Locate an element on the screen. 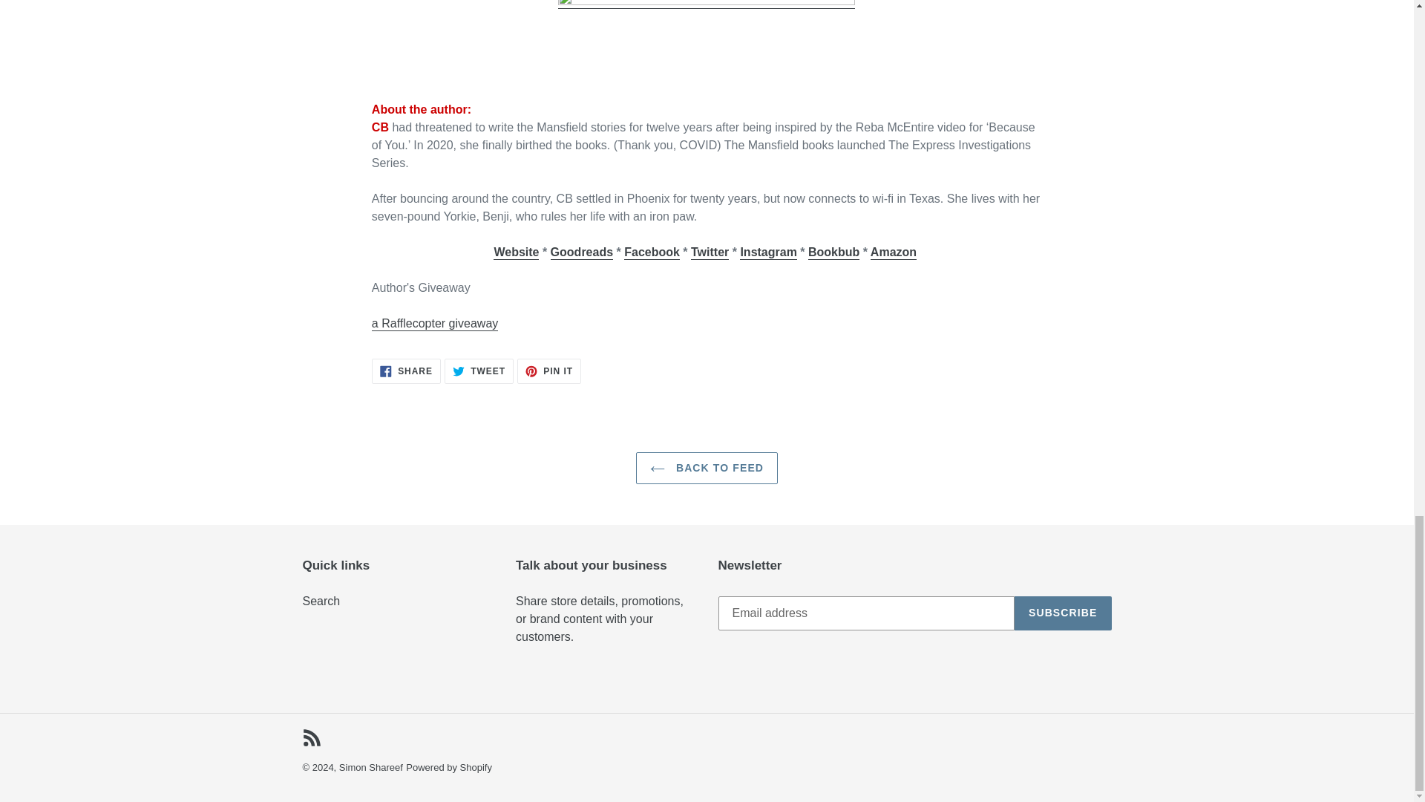 The image size is (1425, 802). Amazon is located at coordinates (894, 252).